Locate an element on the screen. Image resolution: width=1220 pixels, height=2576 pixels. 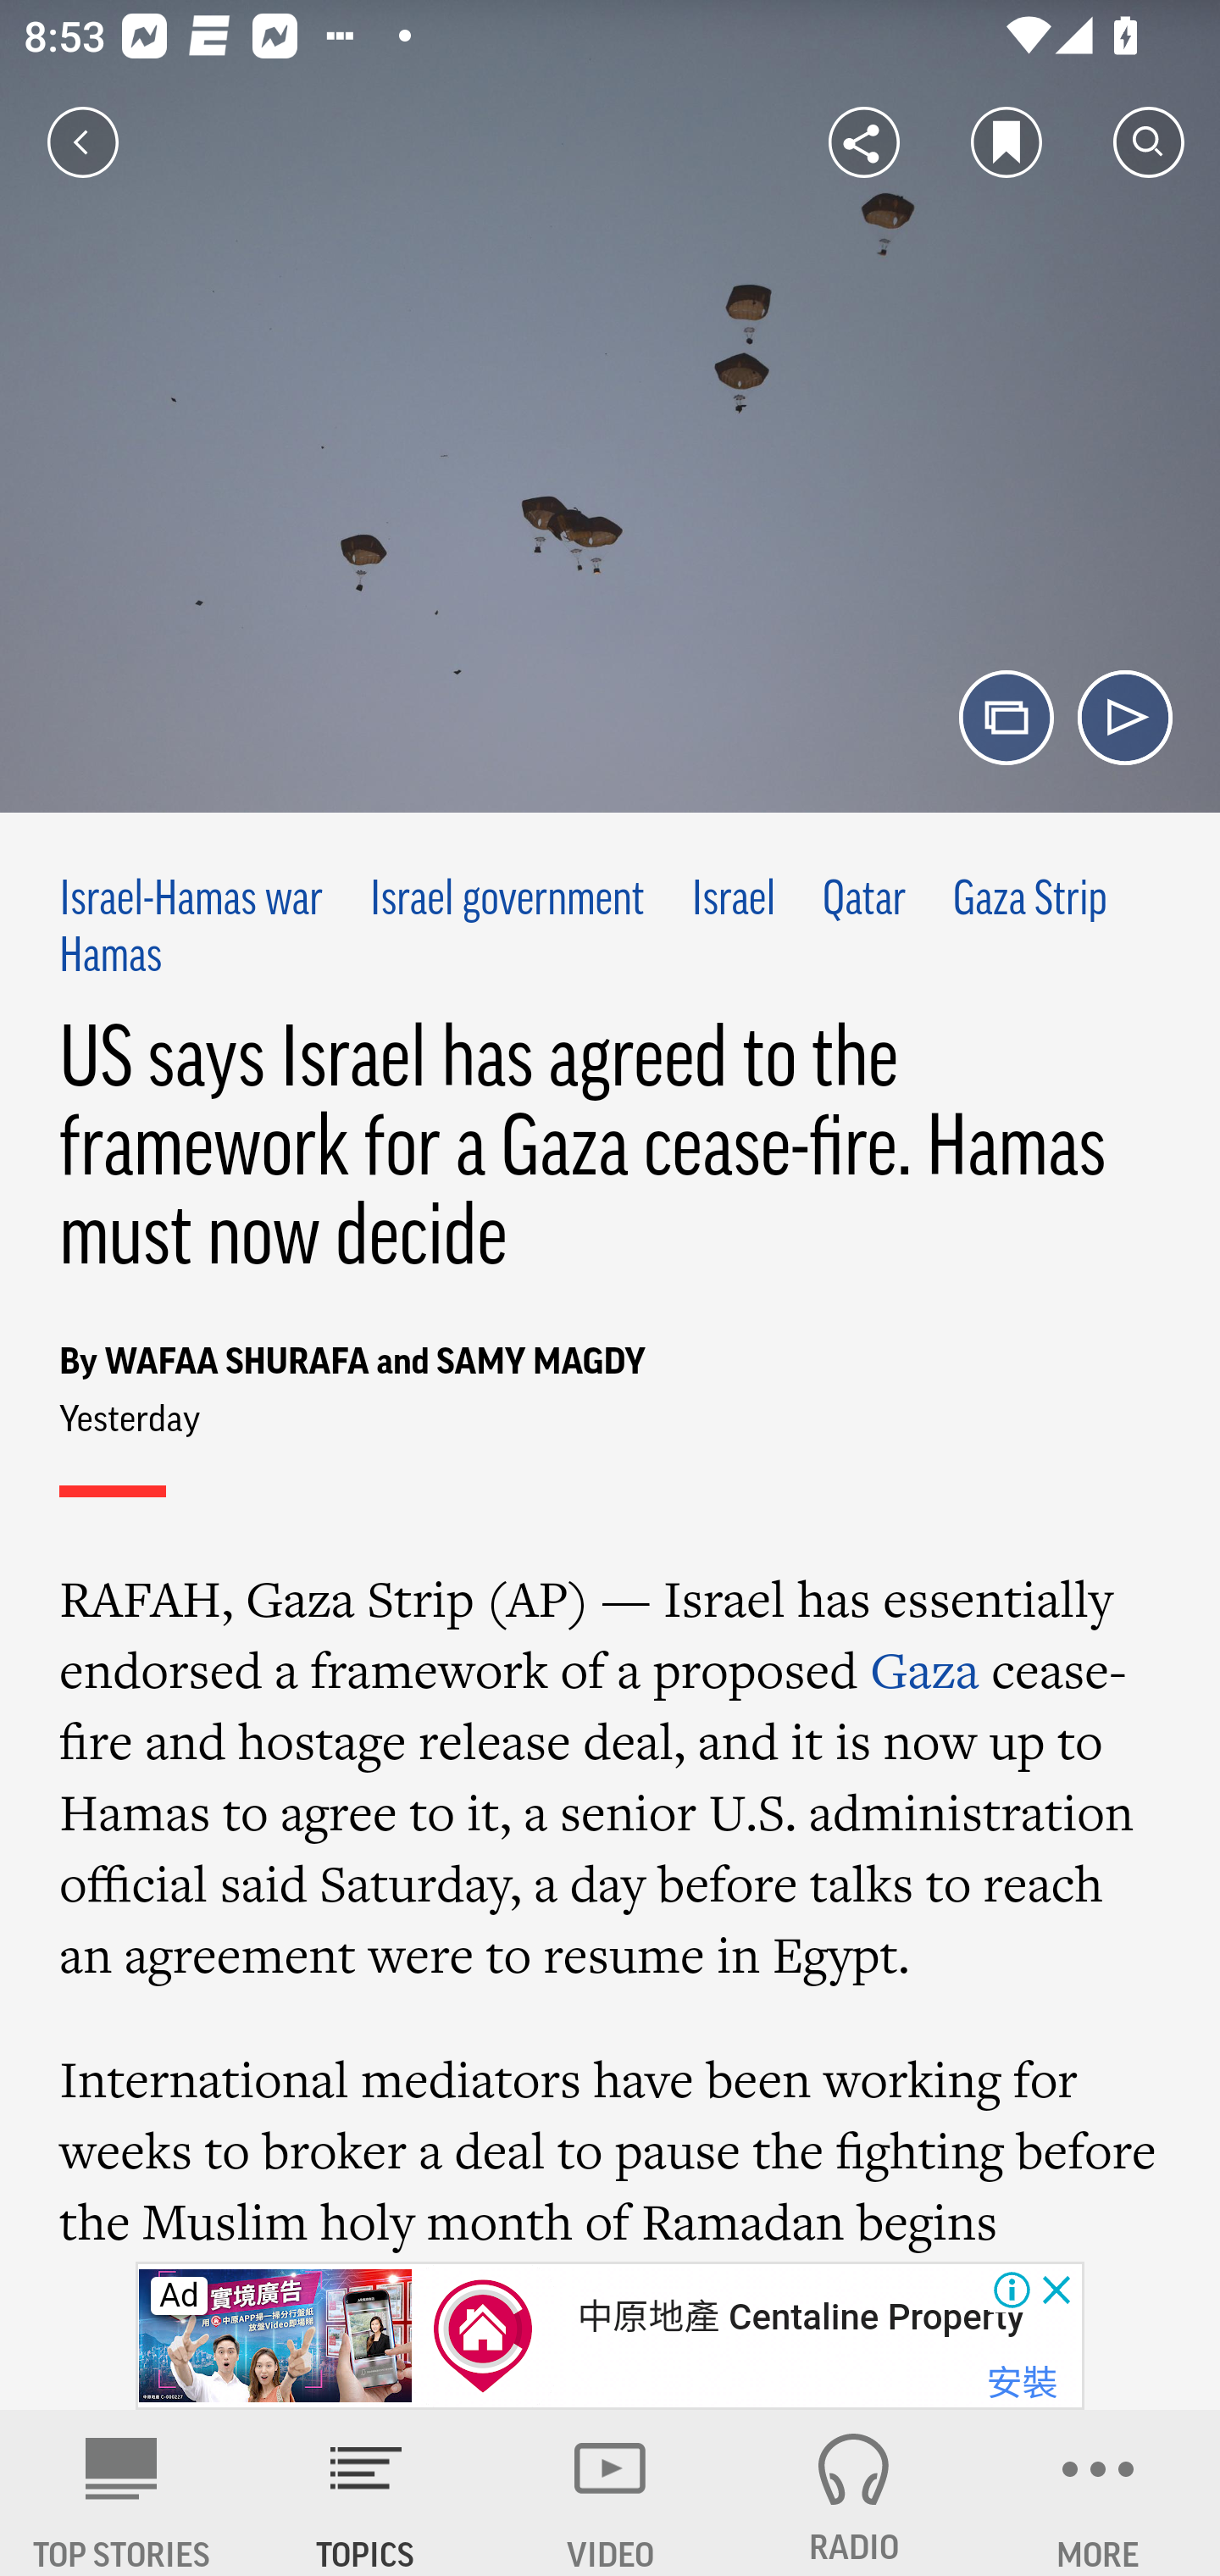
Israel government is located at coordinates (507, 902).